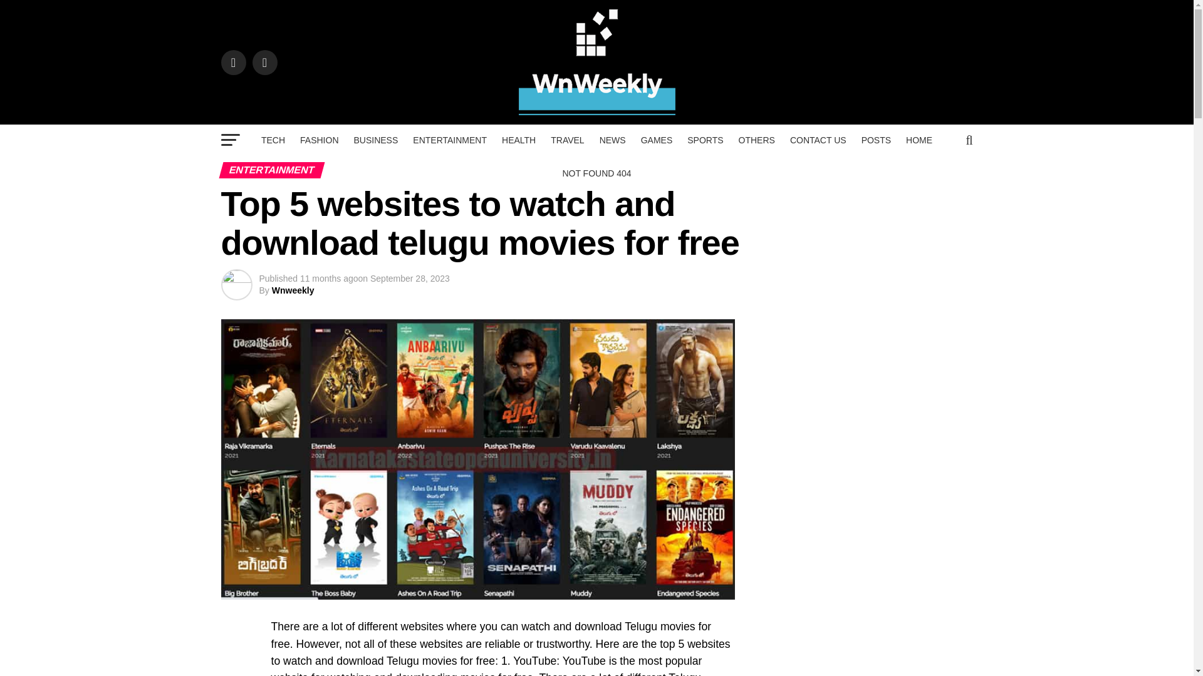 The width and height of the screenshot is (1203, 676). Describe the element at coordinates (273, 140) in the screenshot. I see `TECH` at that location.